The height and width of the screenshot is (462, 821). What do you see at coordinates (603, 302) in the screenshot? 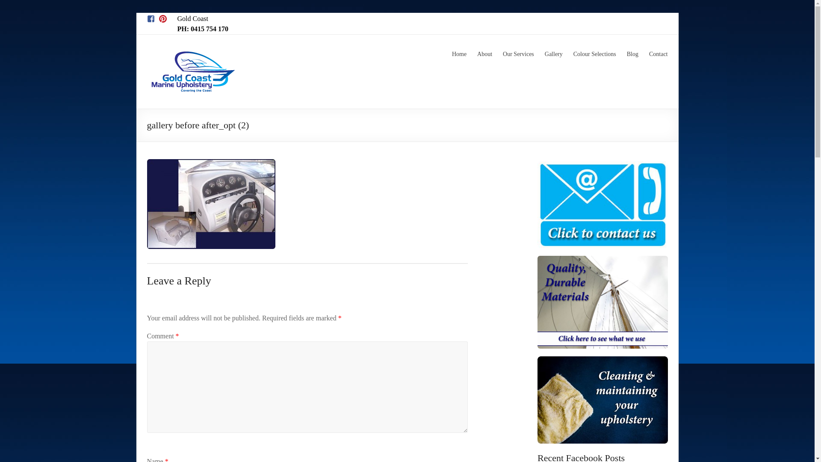
I see `widget what we use` at bounding box center [603, 302].